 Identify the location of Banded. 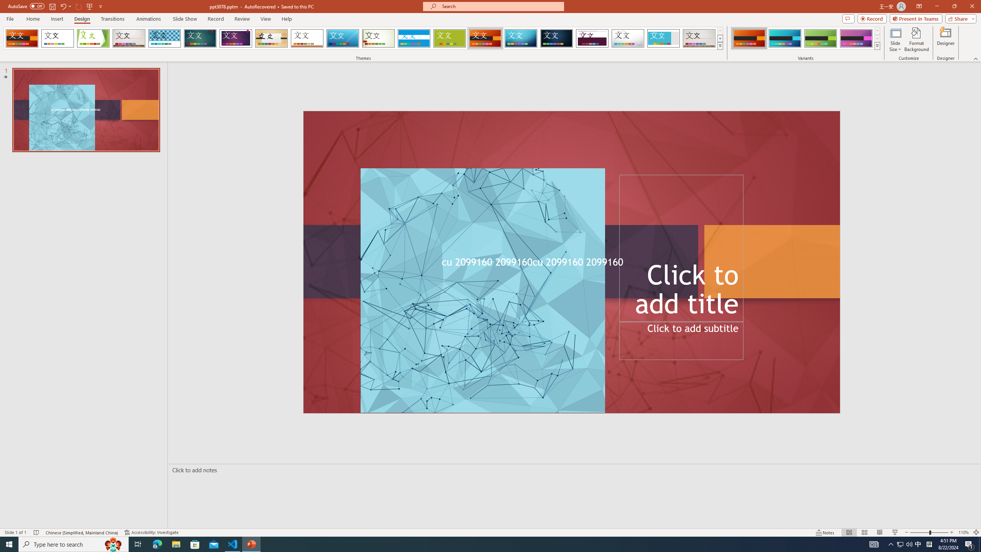
(414, 38).